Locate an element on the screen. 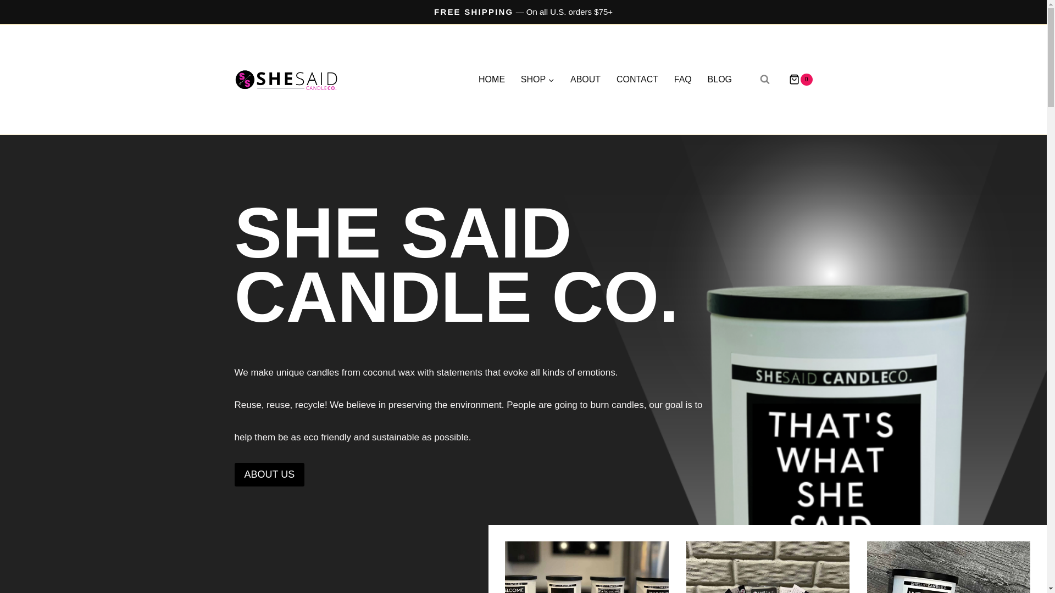 The height and width of the screenshot is (593, 1055). SHOP is located at coordinates (537, 80).